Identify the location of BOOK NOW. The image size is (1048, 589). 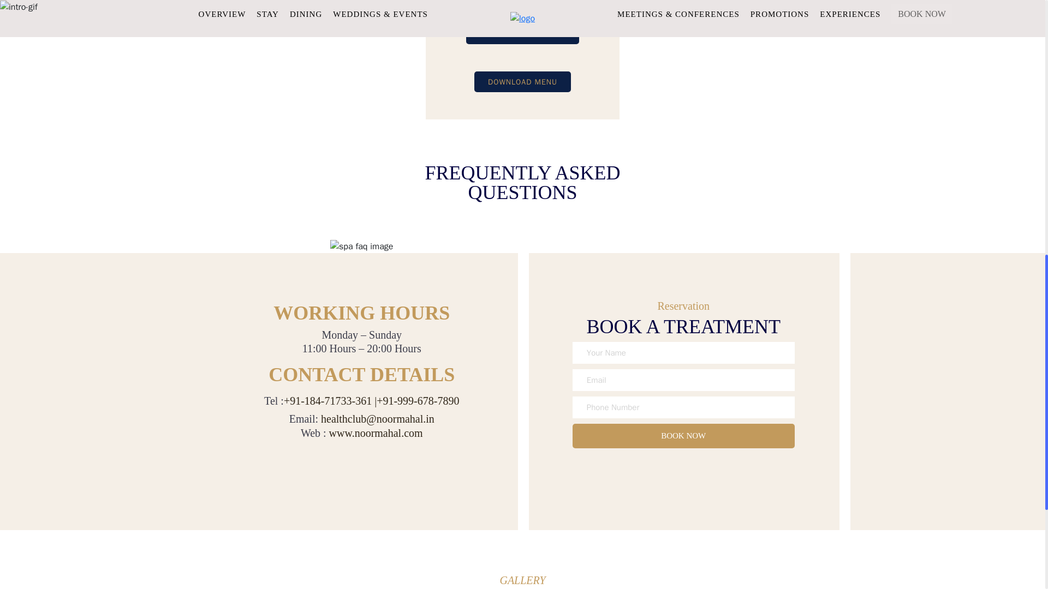
(683, 435).